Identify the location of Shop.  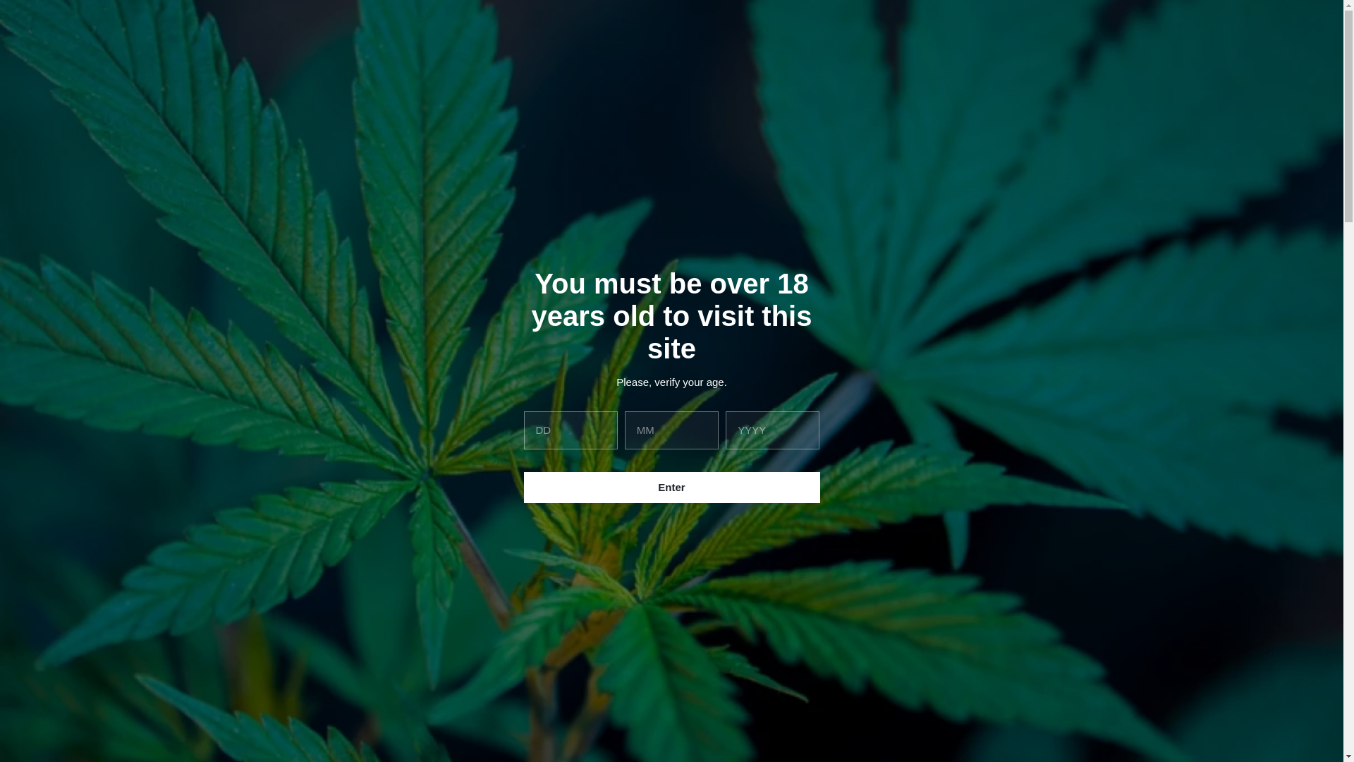
(103, 93).